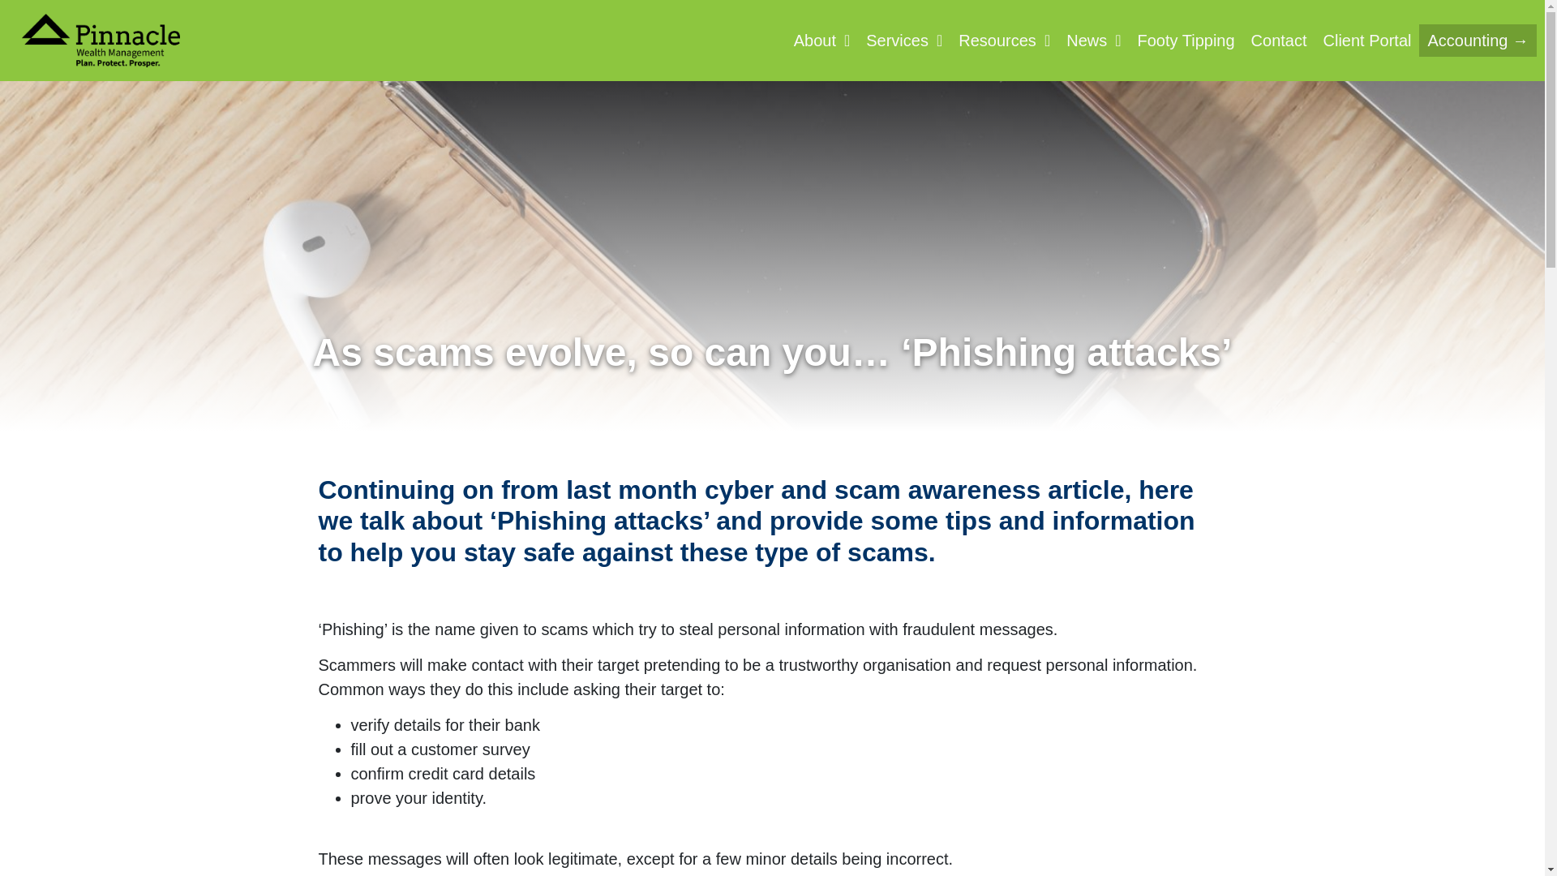 The image size is (1557, 876). I want to click on Client Portal, so click(1367, 41).